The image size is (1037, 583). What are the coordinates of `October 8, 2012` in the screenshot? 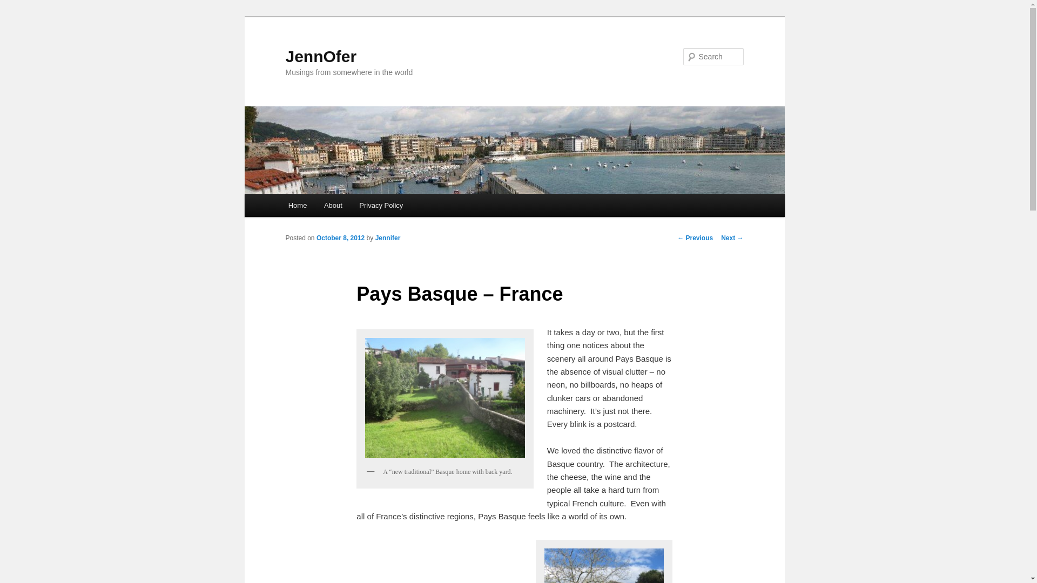 It's located at (340, 238).